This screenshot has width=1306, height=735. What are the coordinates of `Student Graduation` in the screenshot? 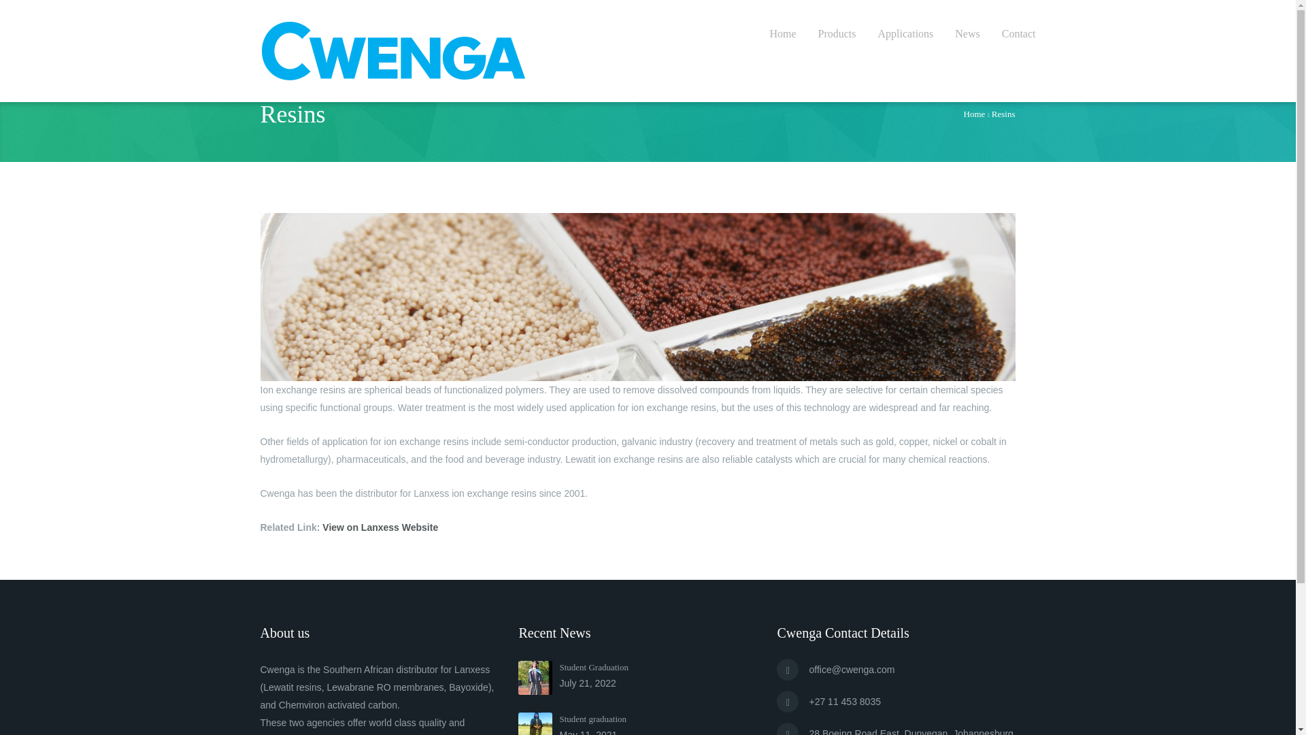 It's located at (593, 667).